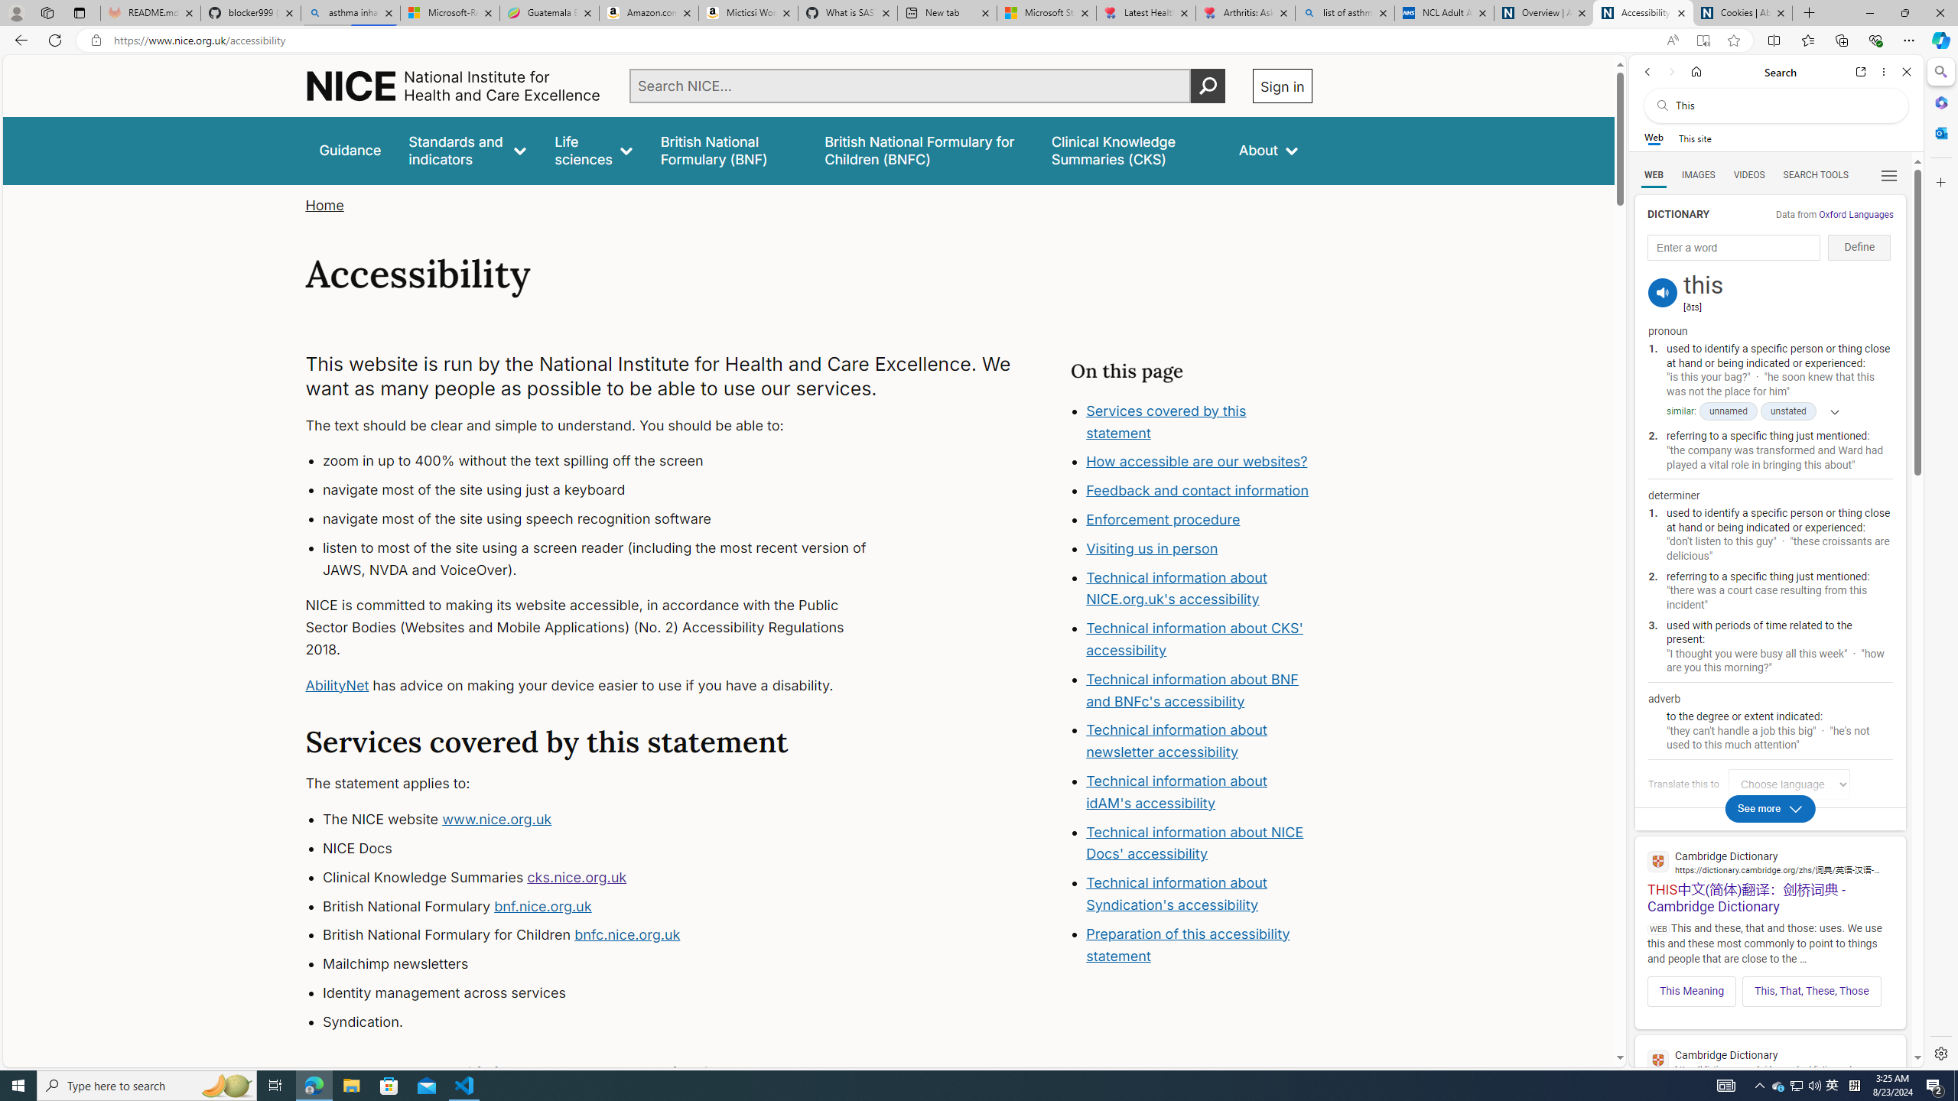  Describe the element at coordinates (1176, 792) in the screenshot. I see `Technical information about idAM's accessibility` at that location.